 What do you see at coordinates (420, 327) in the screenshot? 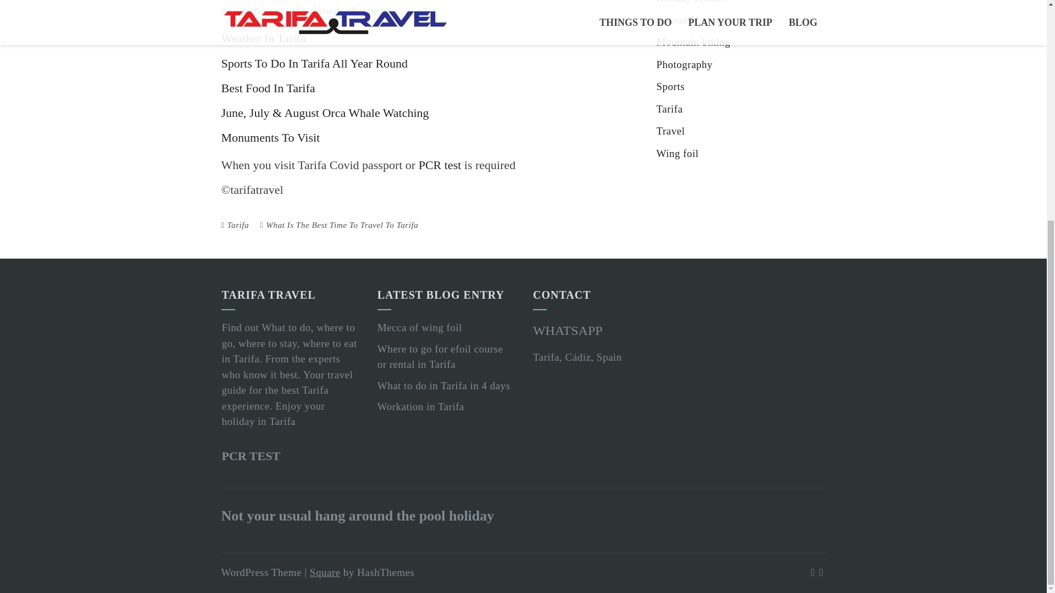
I see `Mecca of wing foil` at bounding box center [420, 327].